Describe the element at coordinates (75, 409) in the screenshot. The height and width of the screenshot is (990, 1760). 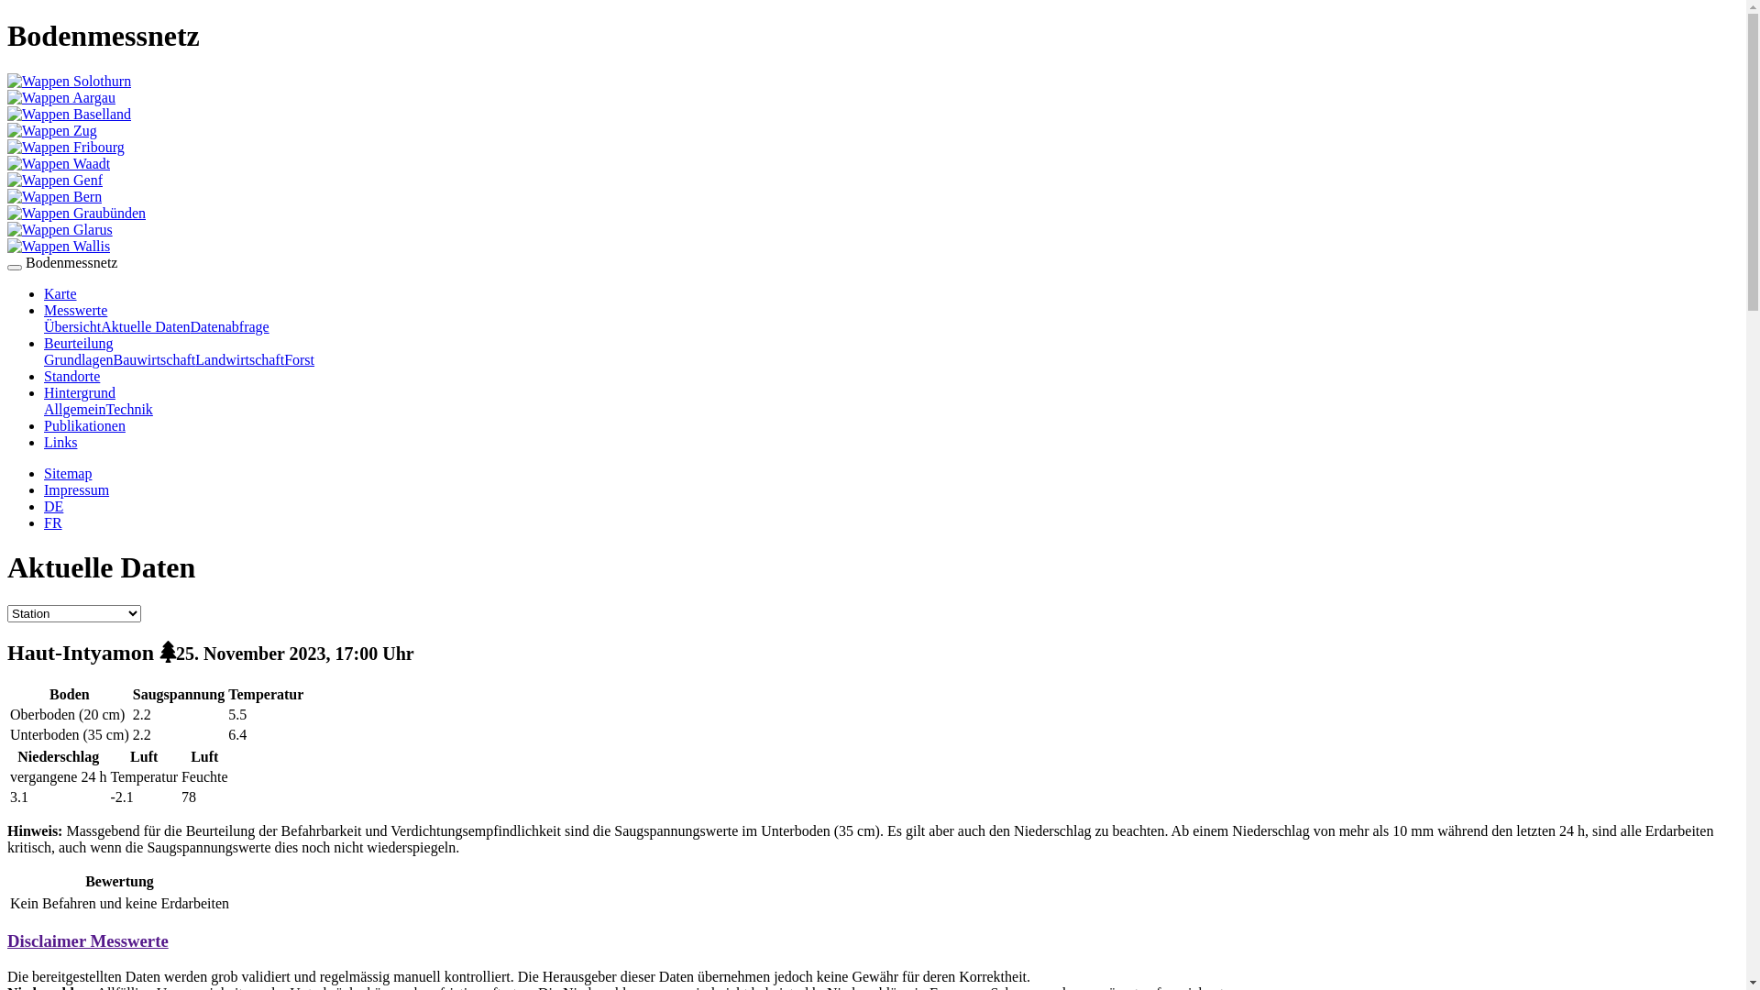
I see `Allgemein` at that location.